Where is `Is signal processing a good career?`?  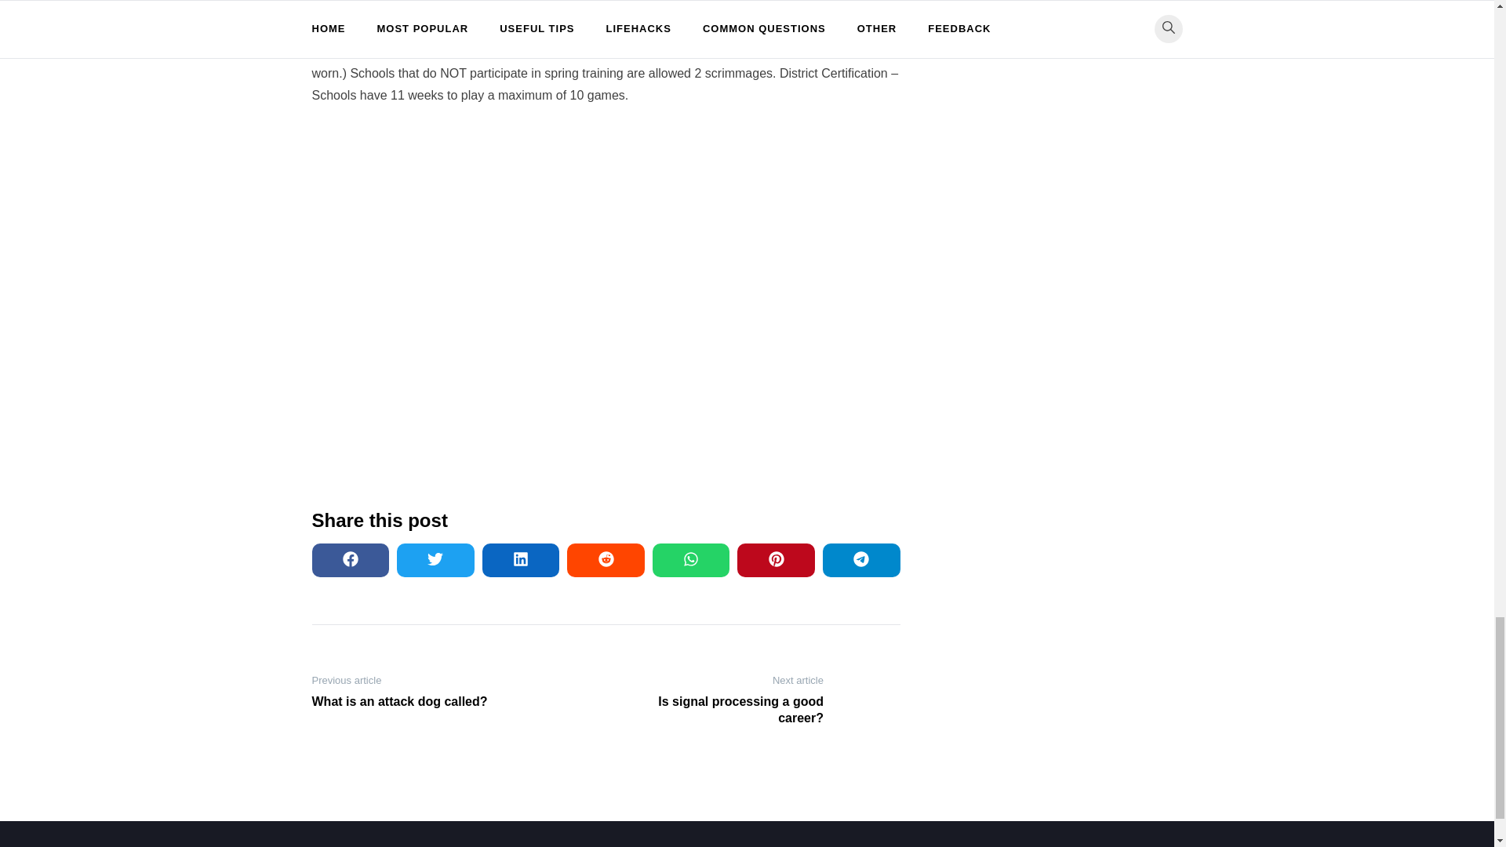
Is signal processing a good career? is located at coordinates (720, 710).